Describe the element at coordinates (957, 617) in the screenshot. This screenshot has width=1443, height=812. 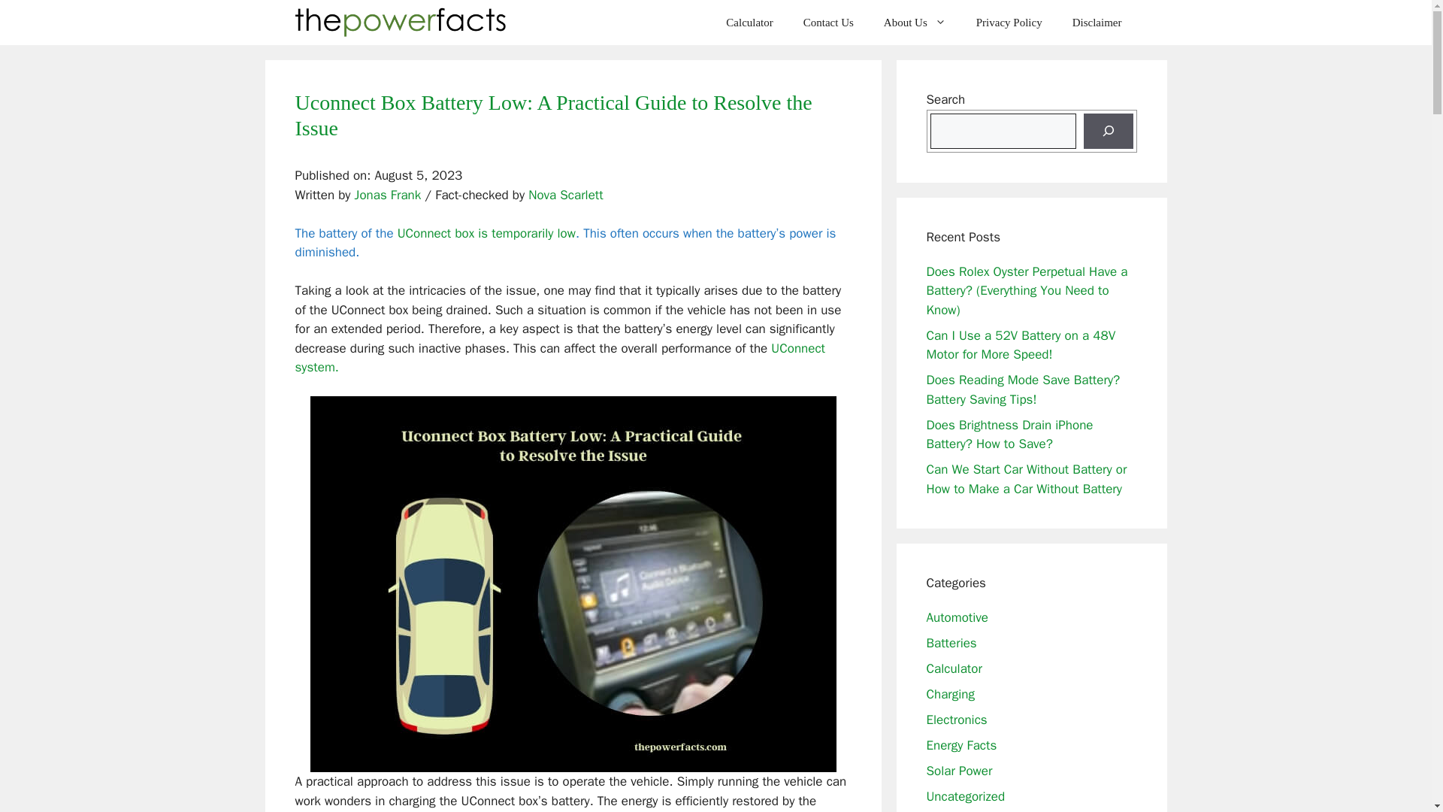
I see `Automotive` at that location.